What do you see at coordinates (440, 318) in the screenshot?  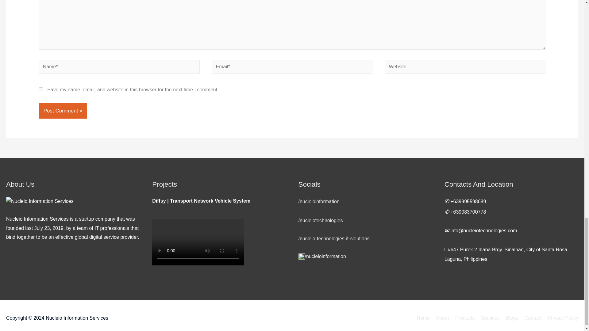 I see `About` at bounding box center [440, 318].